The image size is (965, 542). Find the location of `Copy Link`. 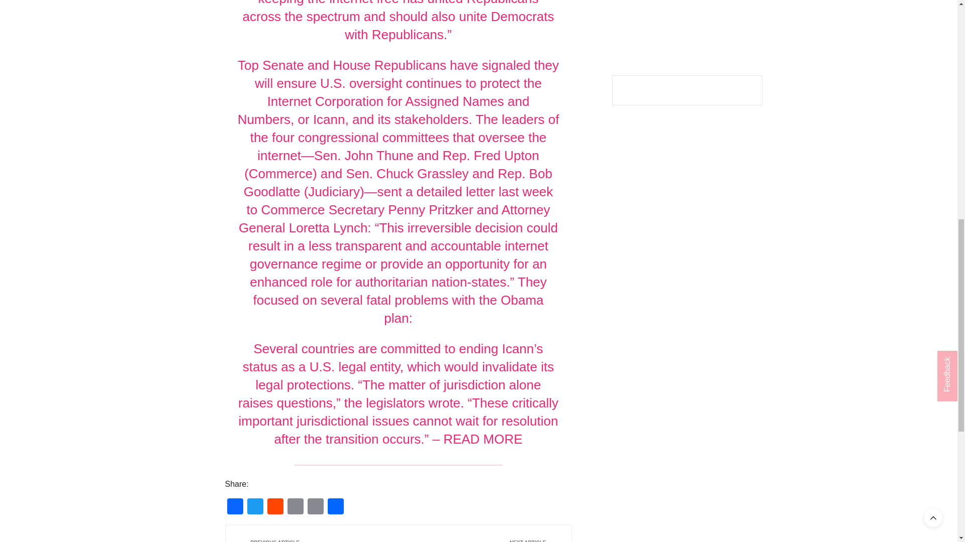

Copy Link is located at coordinates (316, 507).